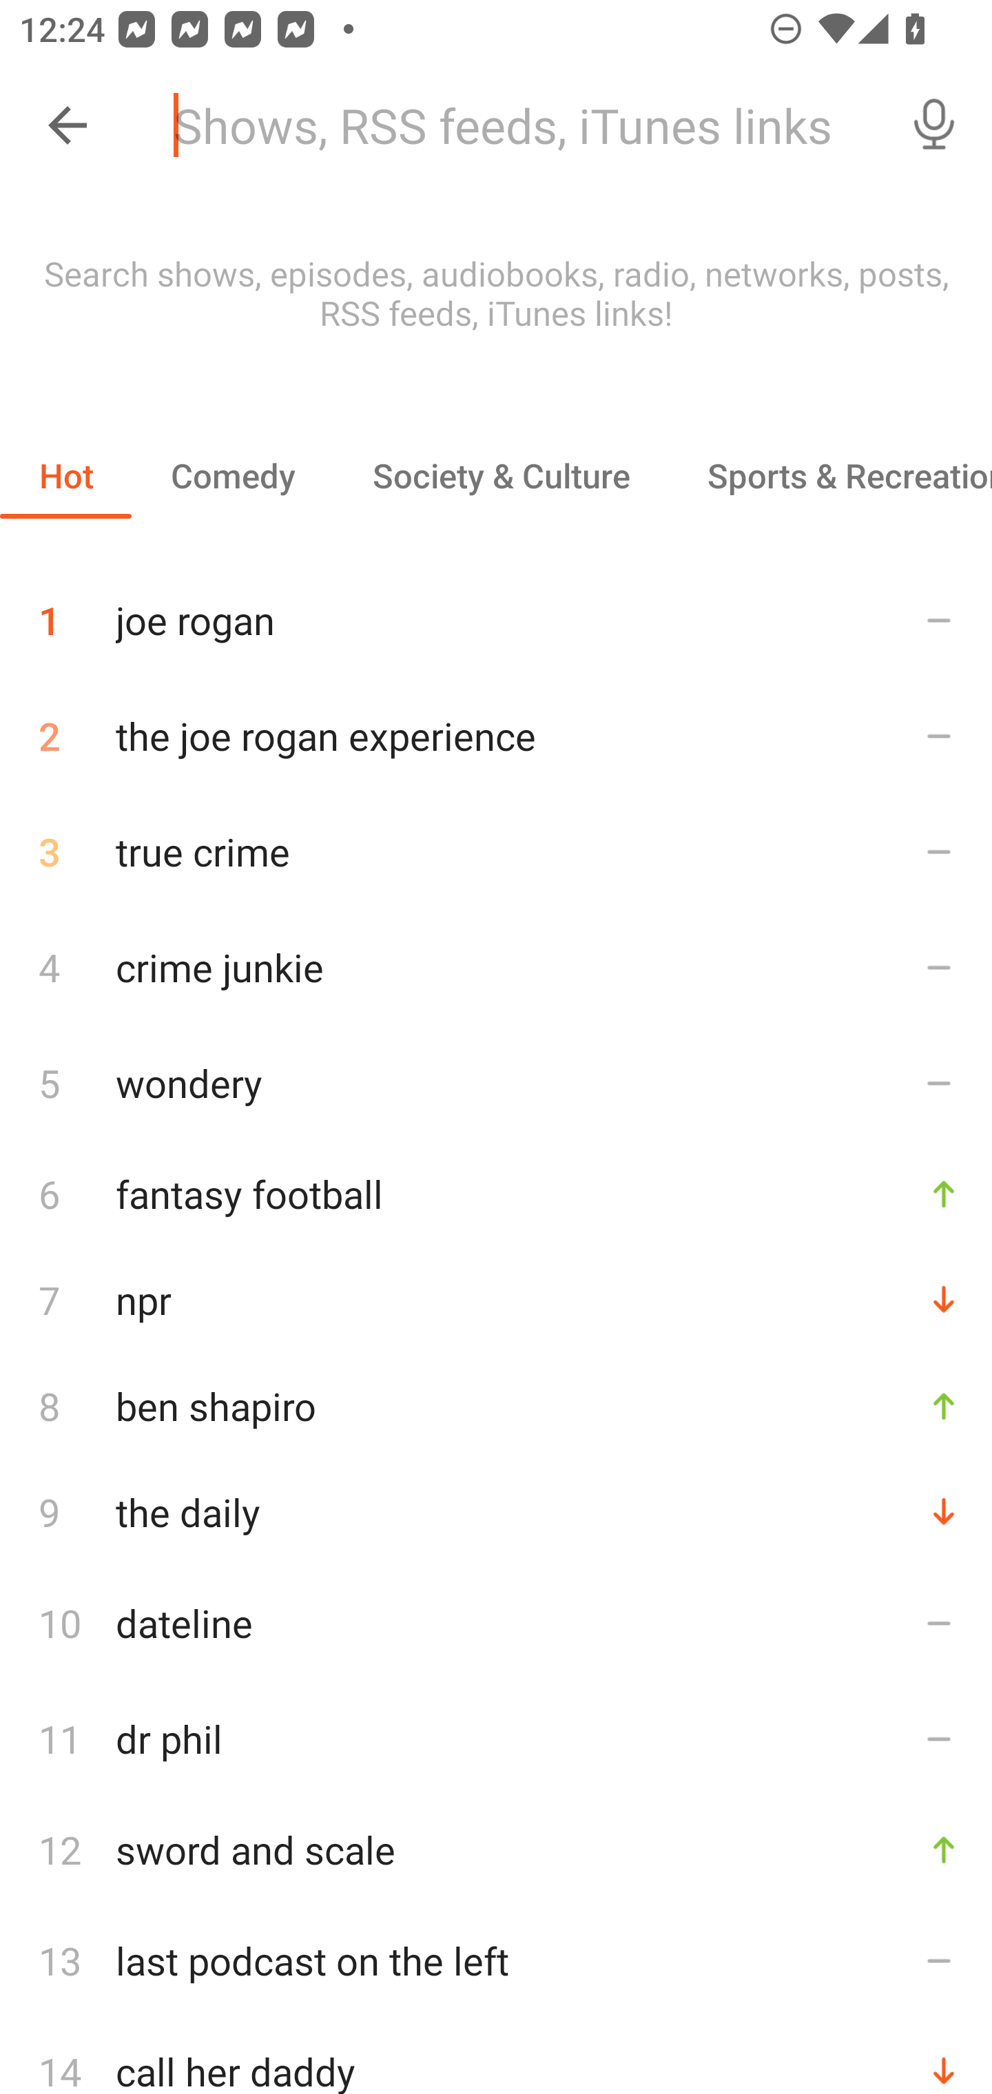 The width and height of the screenshot is (992, 2094). What do you see at coordinates (496, 1511) in the screenshot?
I see `9 the daily` at bounding box center [496, 1511].